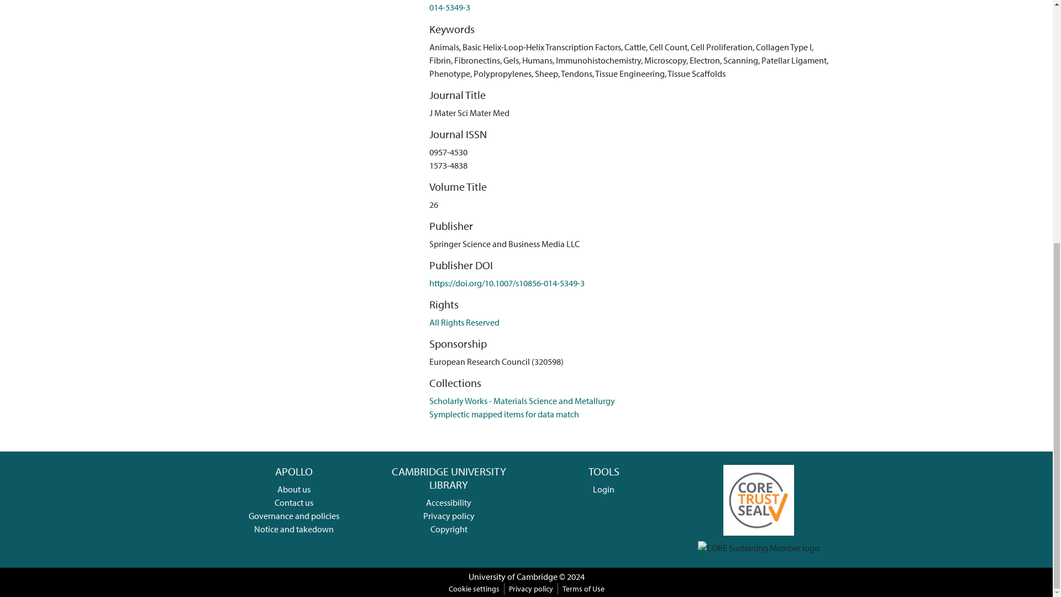  What do you see at coordinates (449, 502) in the screenshot?
I see `Accessibility` at bounding box center [449, 502].